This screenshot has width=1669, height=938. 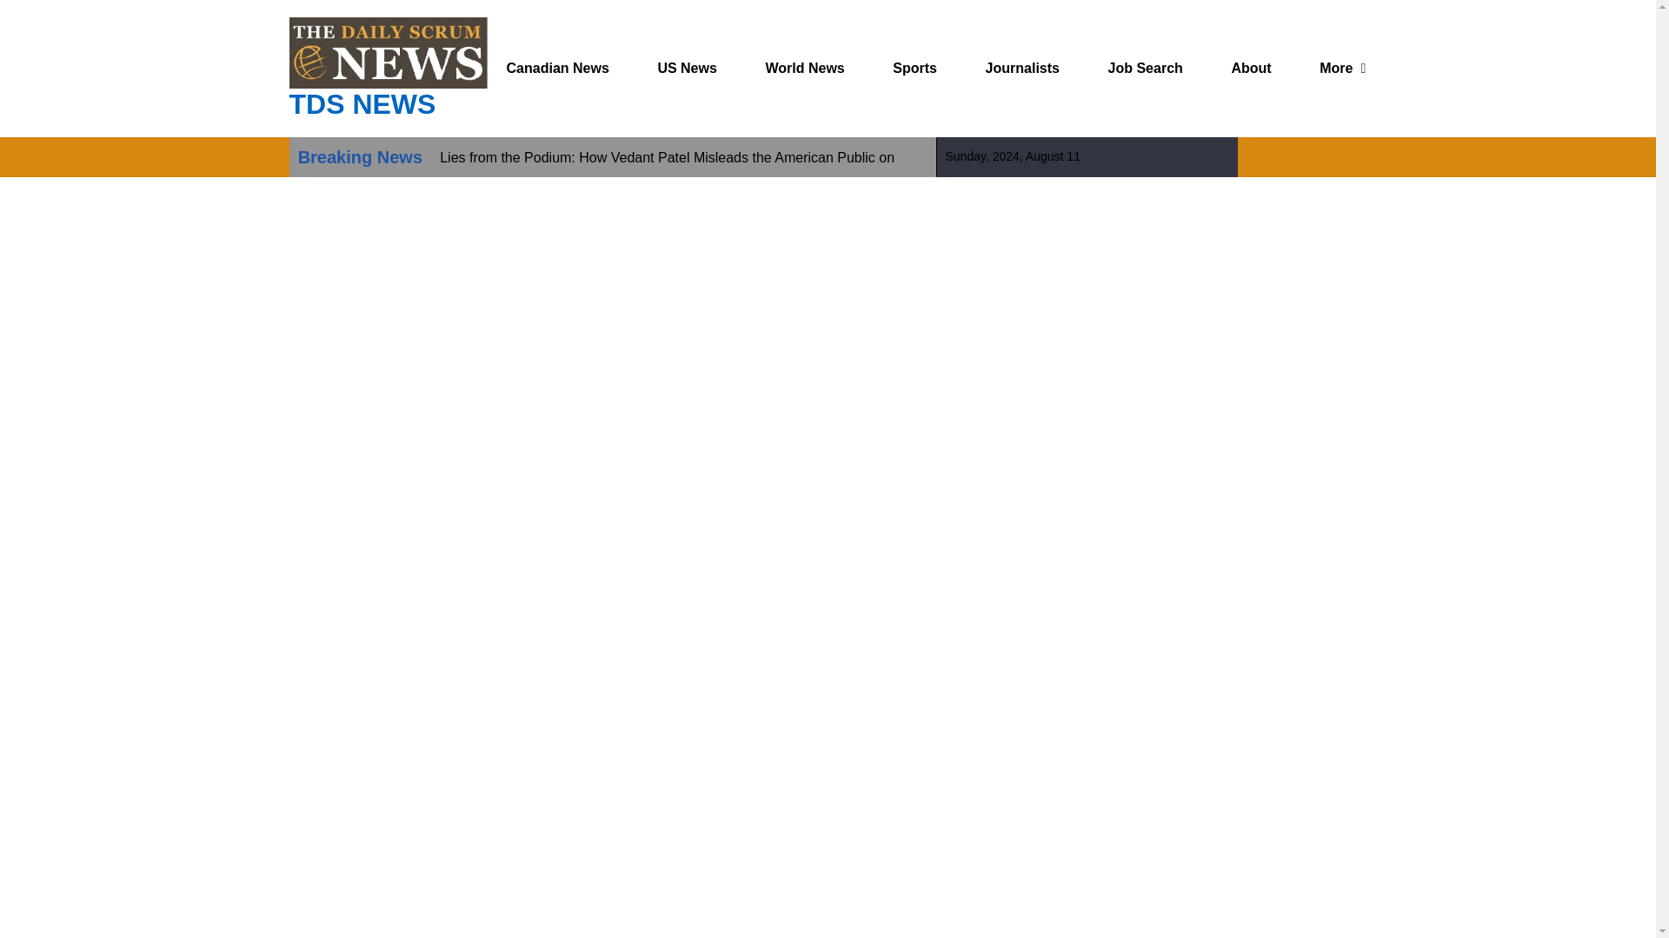 I want to click on About, so click(x=1250, y=68).